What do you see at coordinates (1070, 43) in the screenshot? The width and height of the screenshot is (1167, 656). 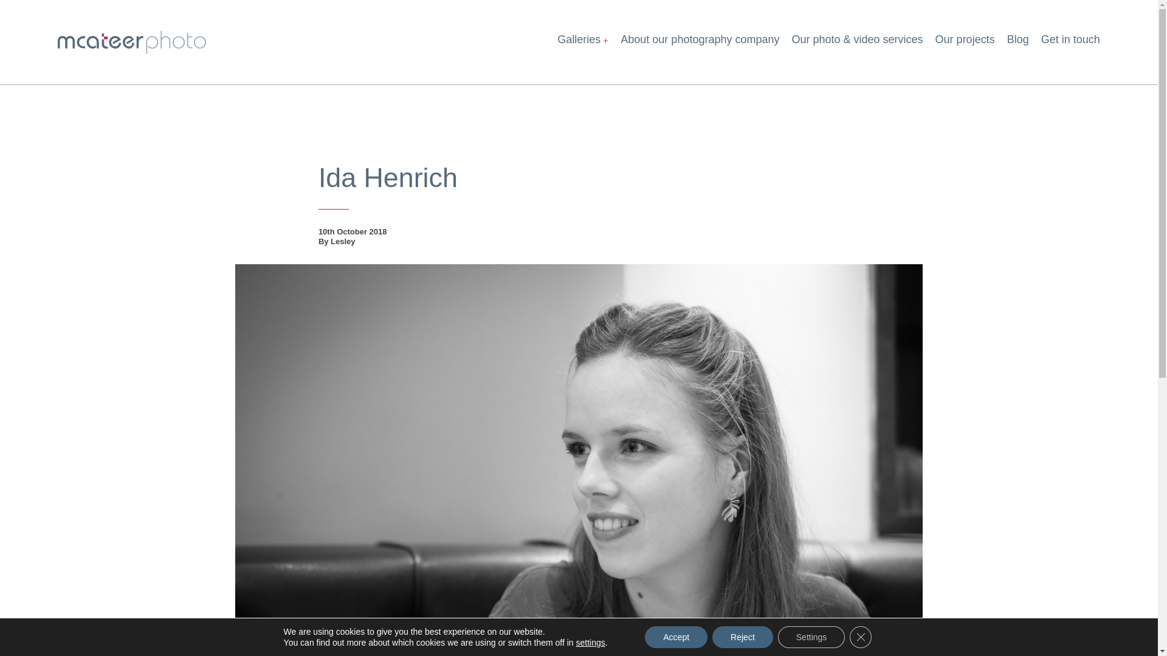 I see `Get in touch` at bounding box center [1070, 43].